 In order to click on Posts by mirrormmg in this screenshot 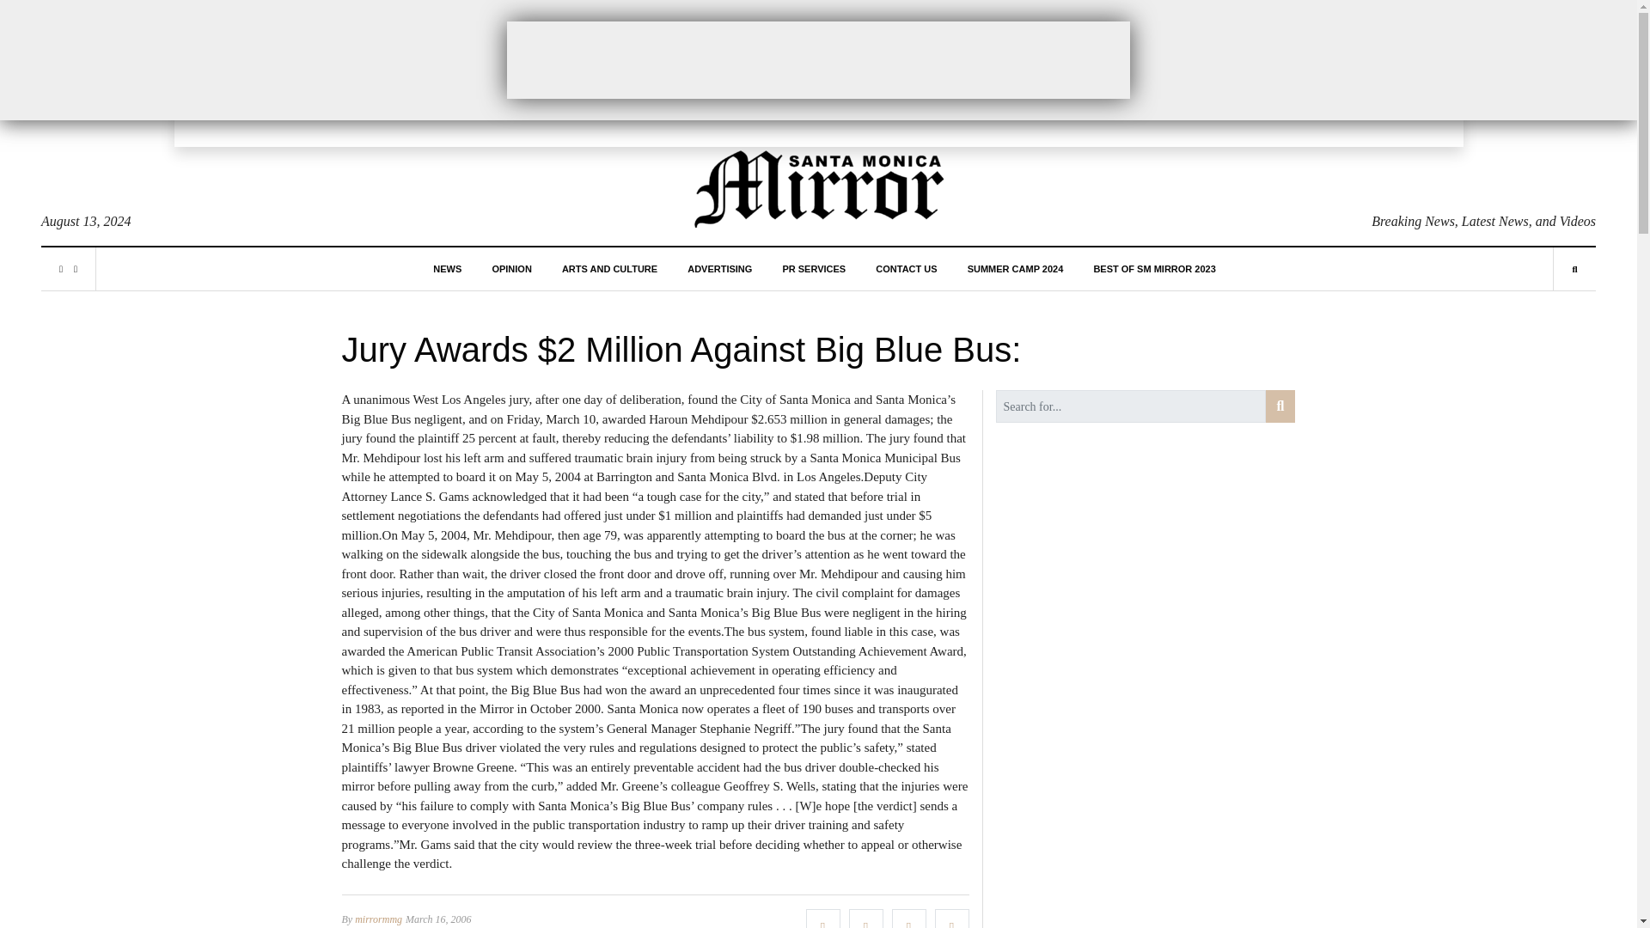, I will do `click(378, 918)`.